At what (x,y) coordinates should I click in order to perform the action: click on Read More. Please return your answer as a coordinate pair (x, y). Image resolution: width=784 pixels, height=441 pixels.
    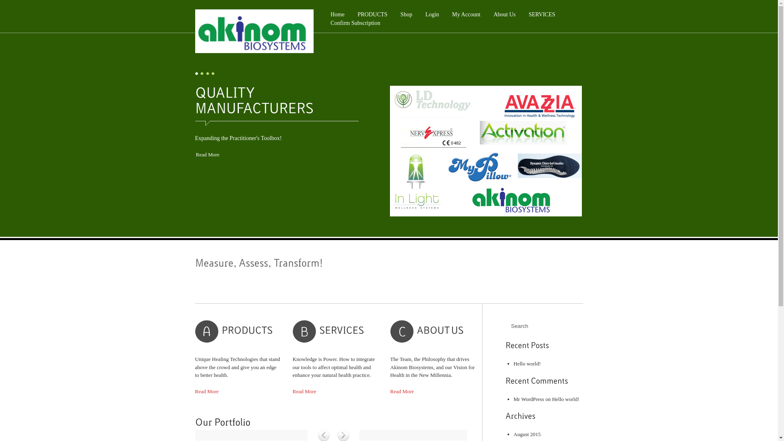
    Looking at the image, I should click on (402, 391).